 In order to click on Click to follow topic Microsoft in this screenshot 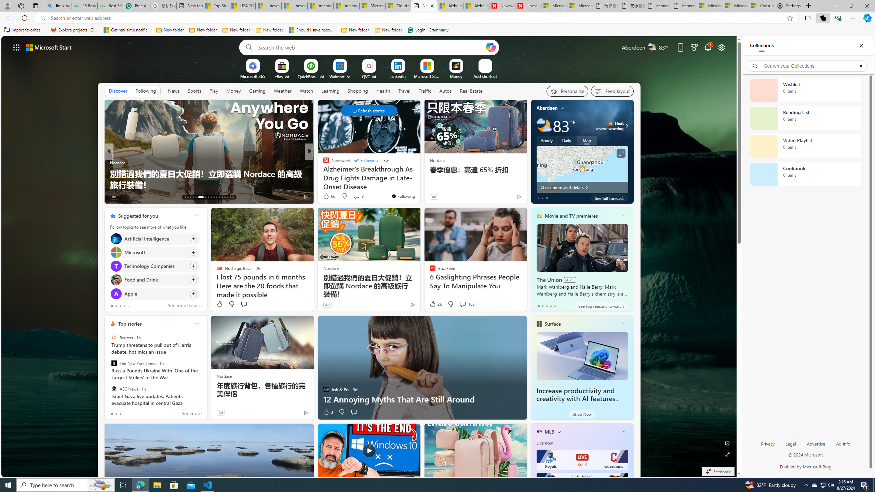, I will do `click(155, 252)`.